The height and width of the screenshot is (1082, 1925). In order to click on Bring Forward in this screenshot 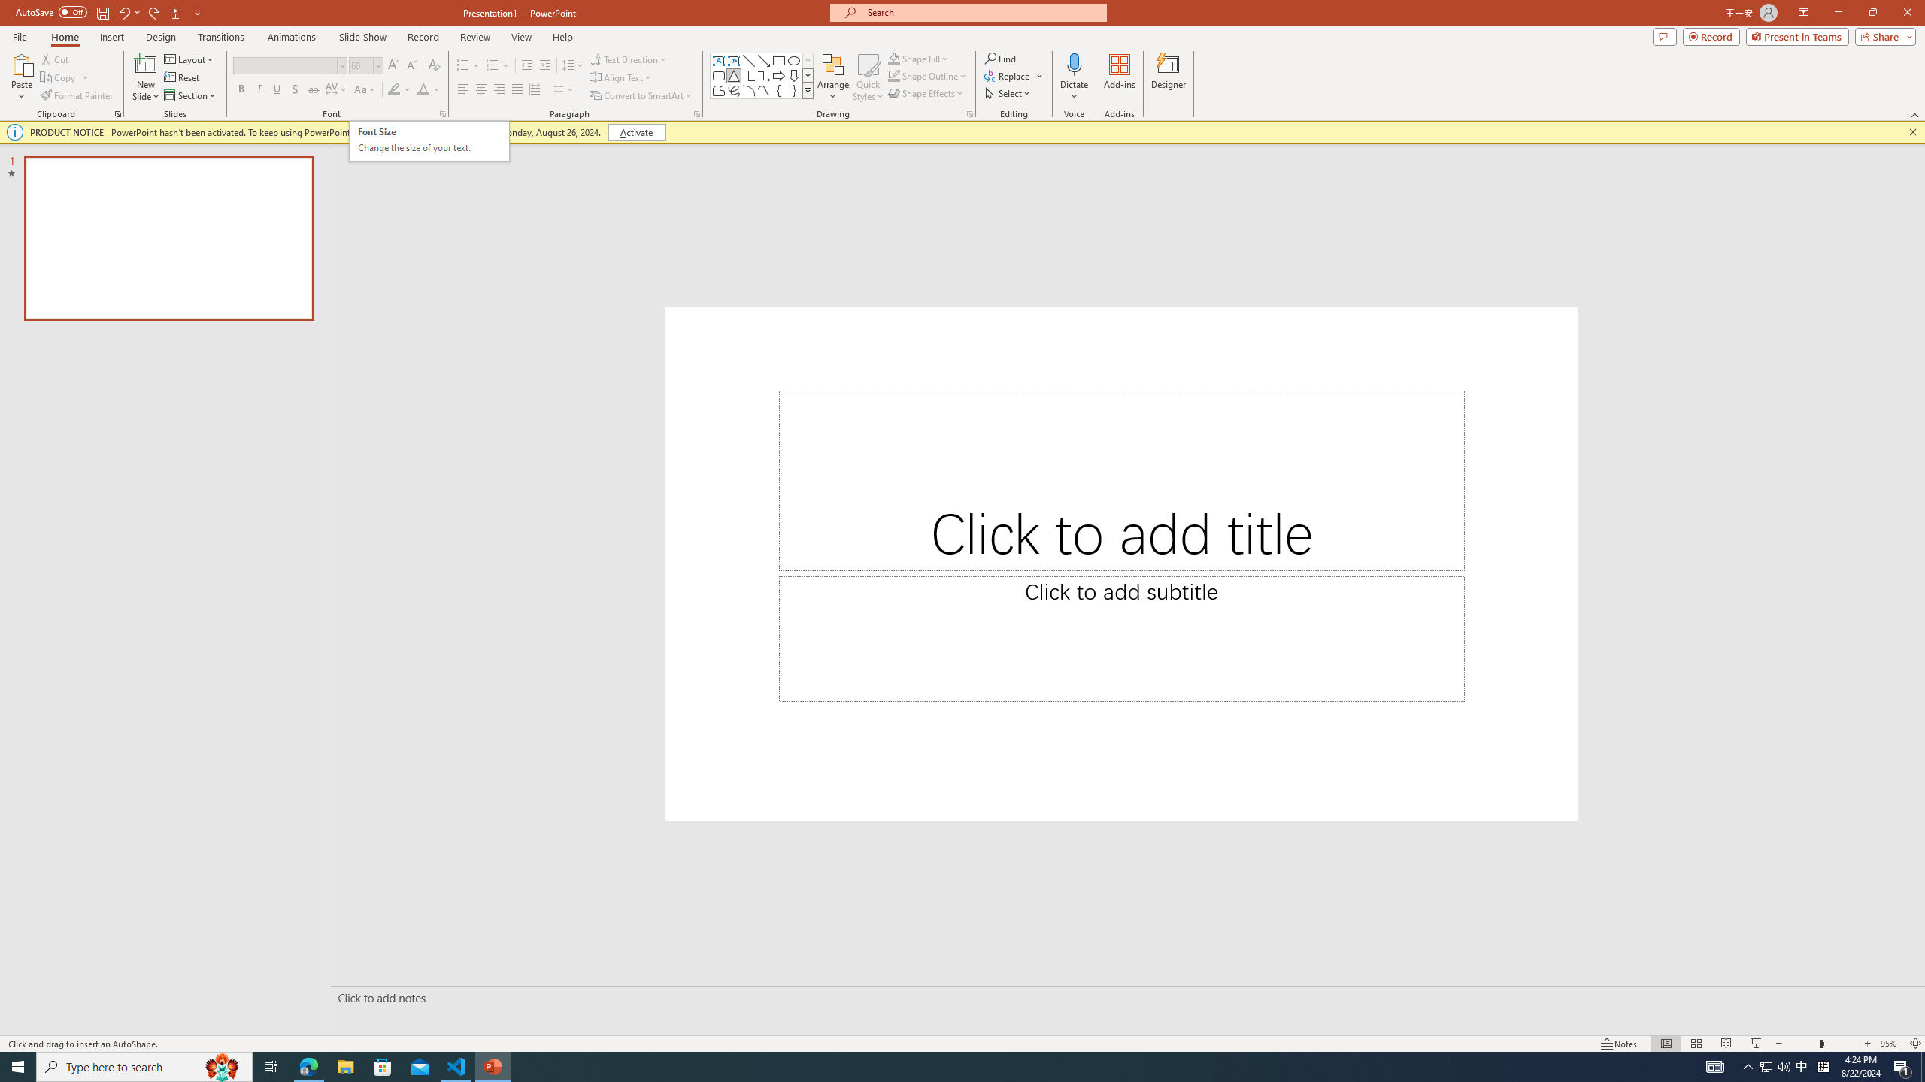, I will do `click(1009, 122)`.